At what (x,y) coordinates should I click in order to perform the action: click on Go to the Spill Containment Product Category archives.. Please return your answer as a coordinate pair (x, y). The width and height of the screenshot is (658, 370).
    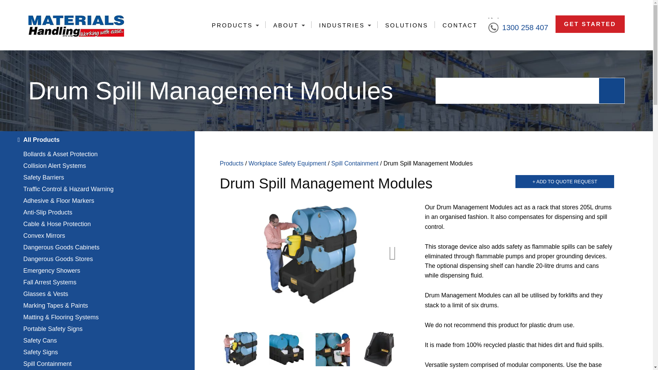
    Looking at the image, I should click on (355, 163).